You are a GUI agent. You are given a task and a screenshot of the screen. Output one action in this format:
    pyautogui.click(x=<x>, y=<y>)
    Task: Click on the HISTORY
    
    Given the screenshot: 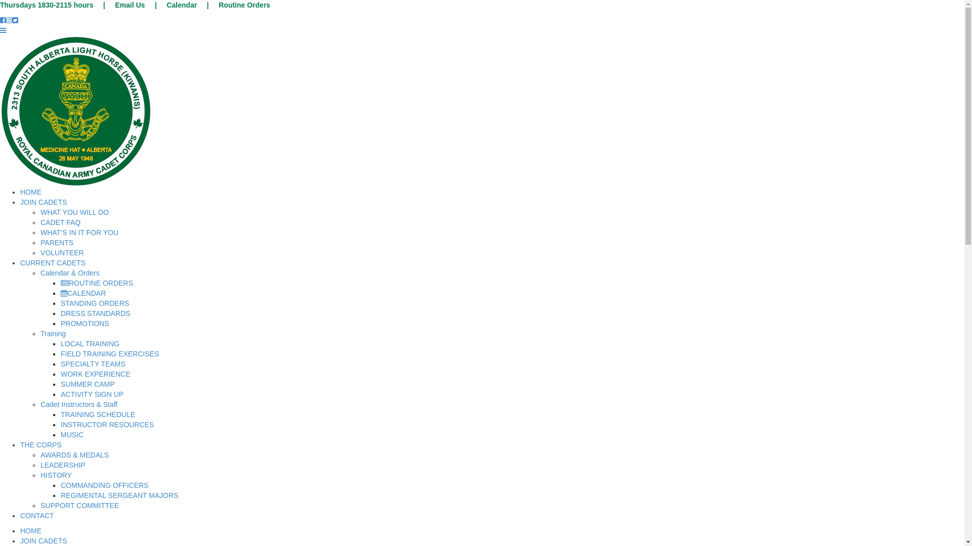 What is the action you would take?
    pyautogui.click(x=56, y=475)
    